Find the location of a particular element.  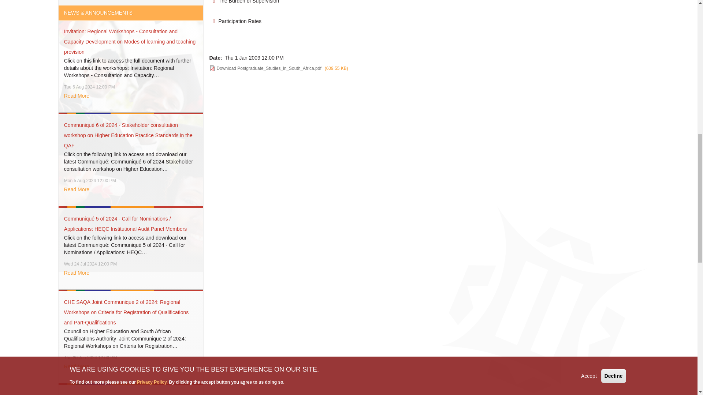

Share to Pinterest is located at coordinates (258, 90).